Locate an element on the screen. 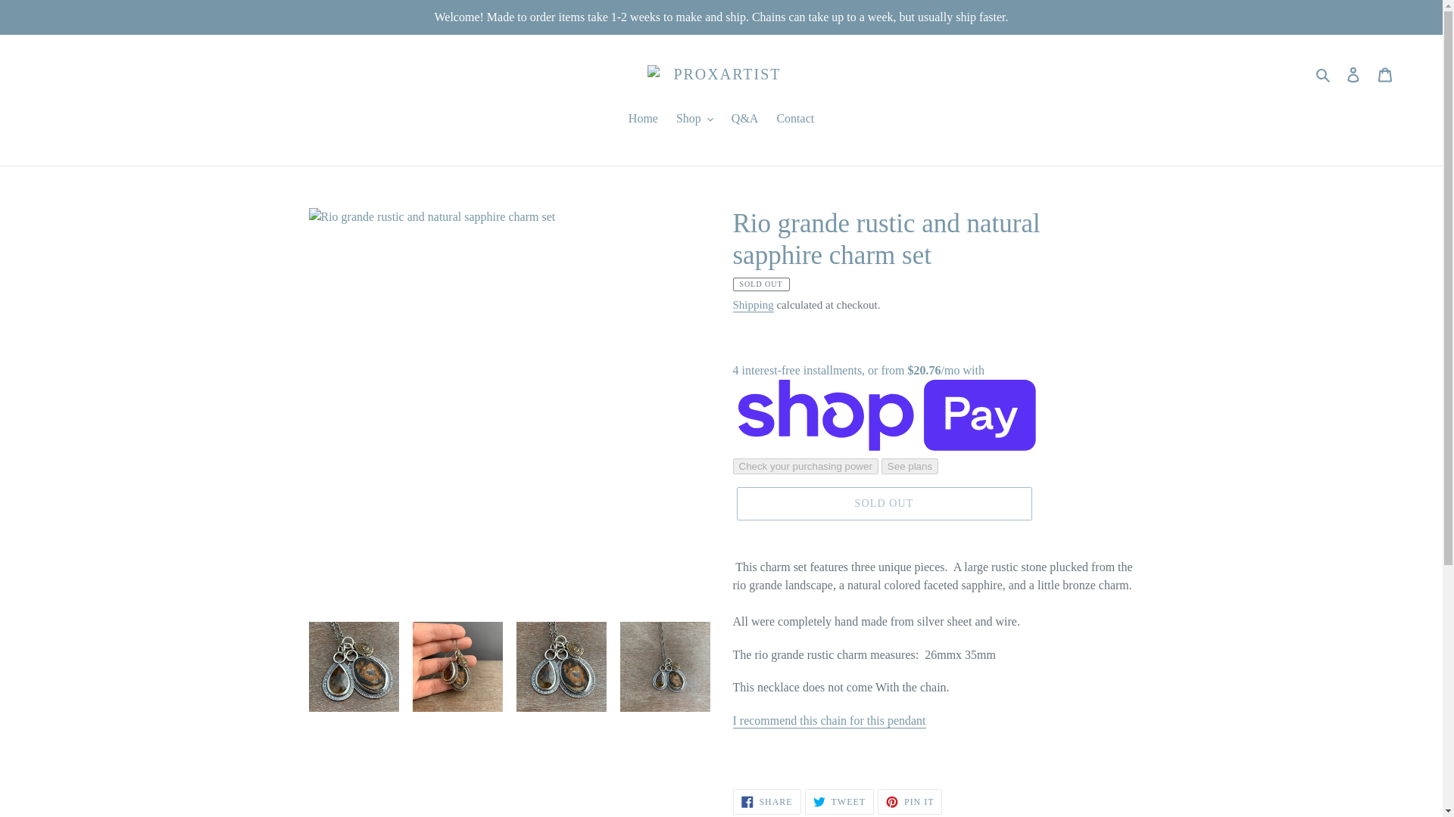  Home is located at coordinates (643, 120).